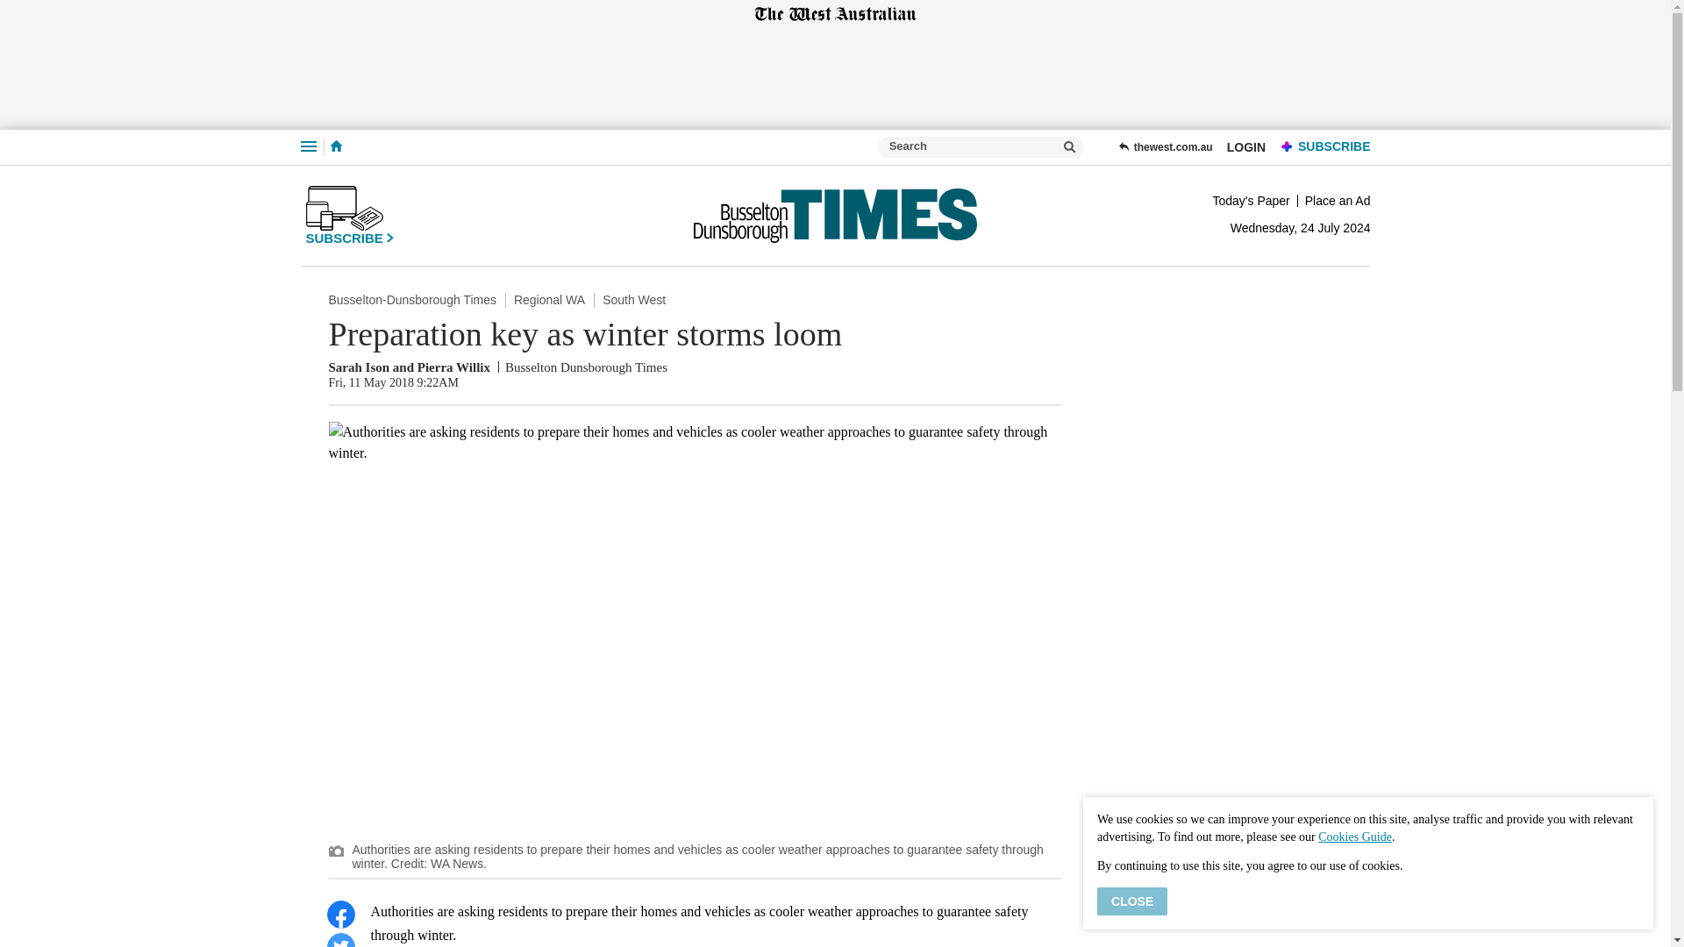  Describe the element at coordinates (1165, 146) in the screenshot. I see `thewest.com.au` at that location.